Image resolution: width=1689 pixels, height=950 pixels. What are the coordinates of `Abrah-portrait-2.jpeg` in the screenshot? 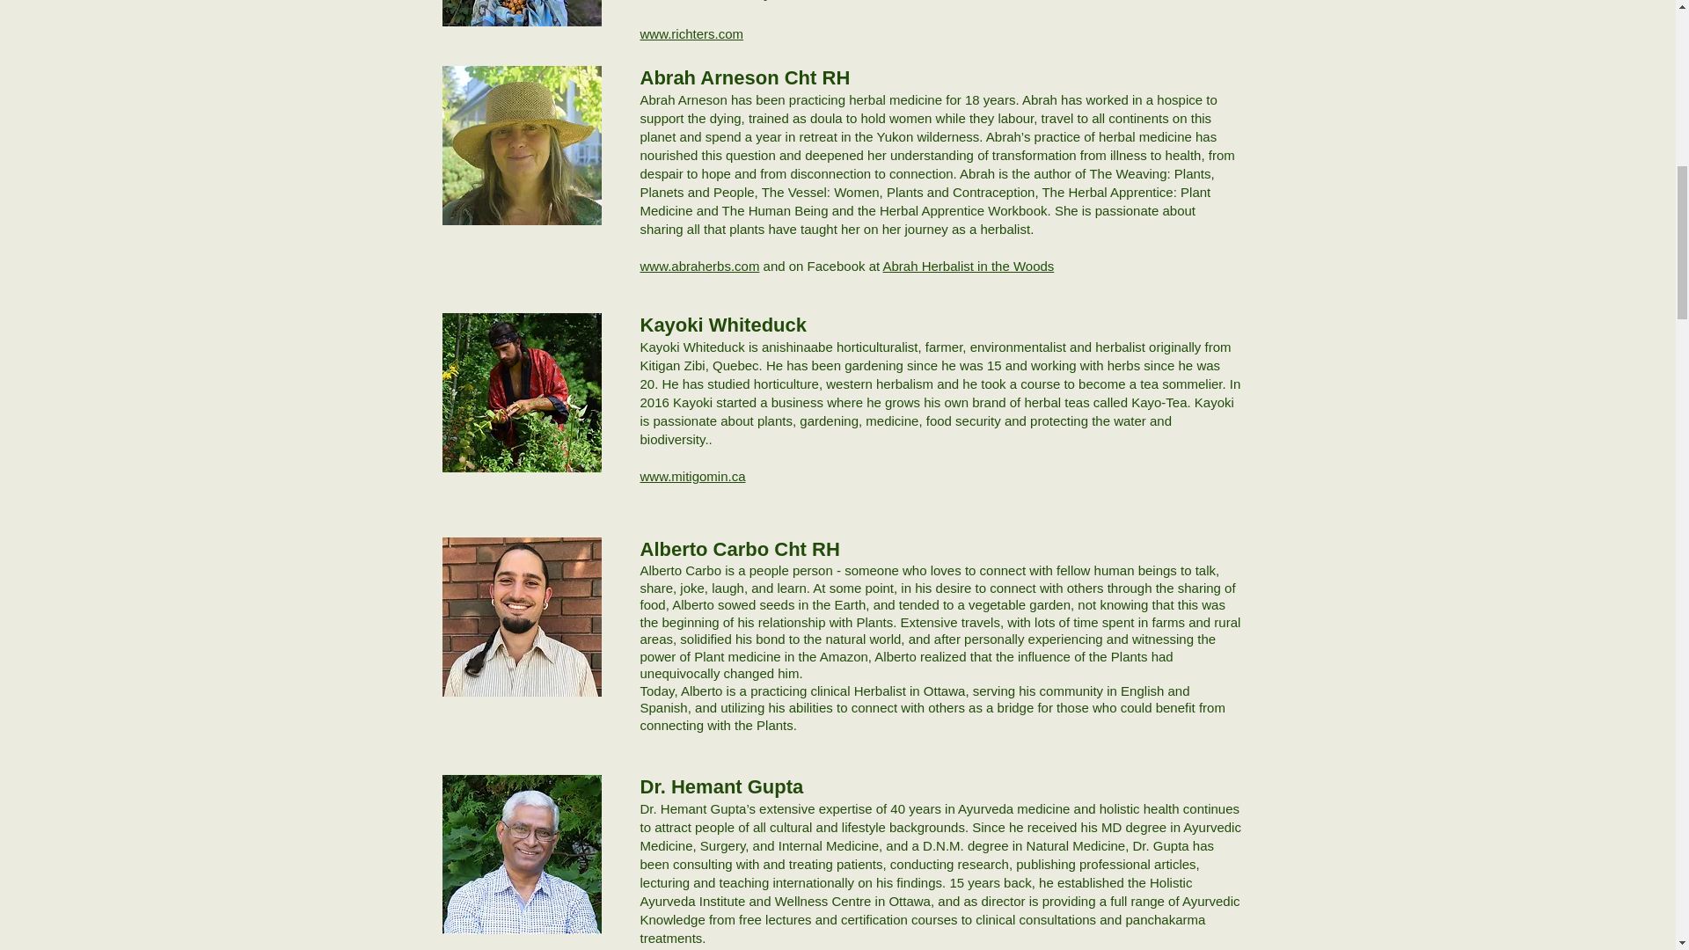 It's located at (521, 144).